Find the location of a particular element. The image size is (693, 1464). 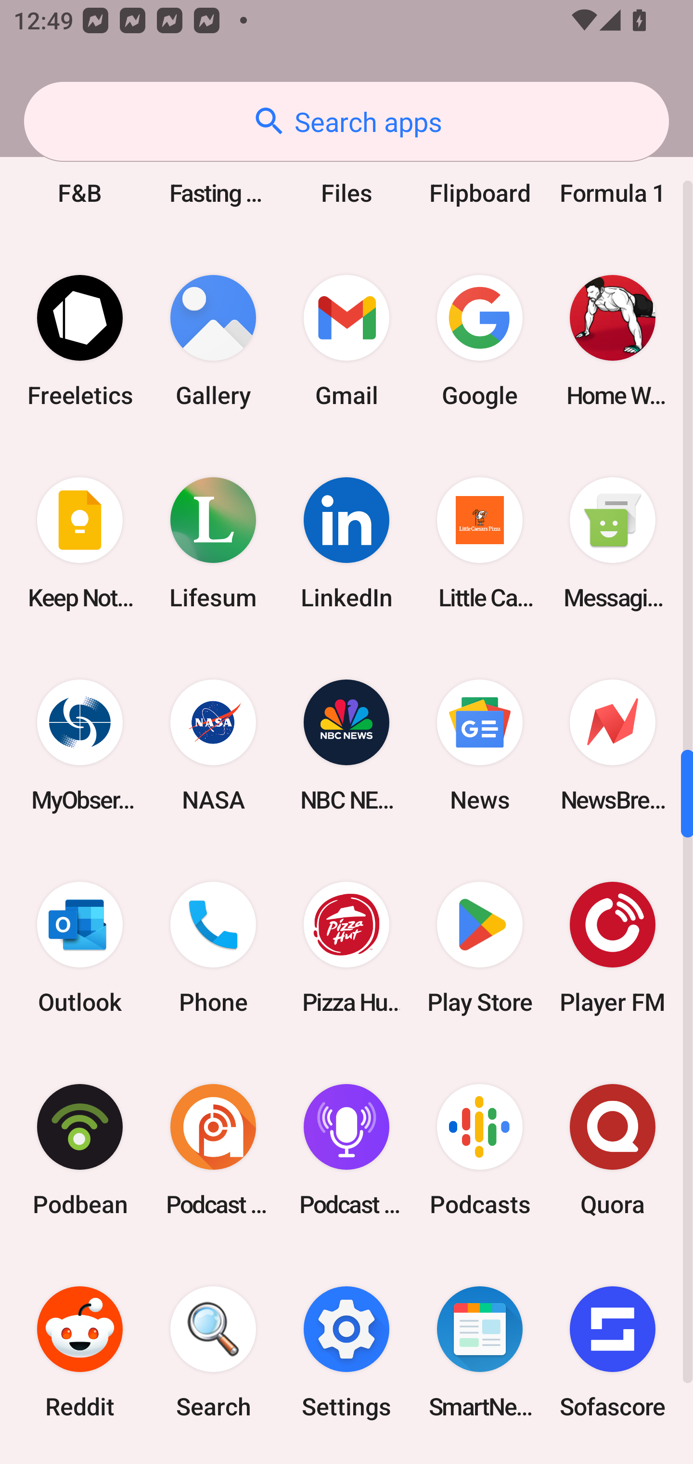

Freeletics is located at coordinates (80, 341).